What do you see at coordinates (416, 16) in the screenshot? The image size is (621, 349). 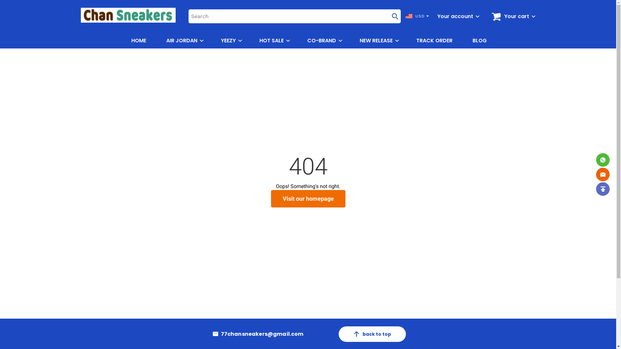 I see `USD` at bounding box center [416, 16].